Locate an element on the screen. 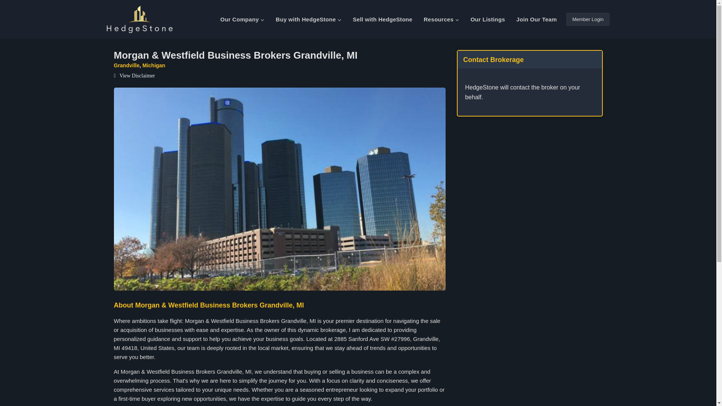 This screenshot has width=722, height=406. Grandville is located at coordinates (126, 65).